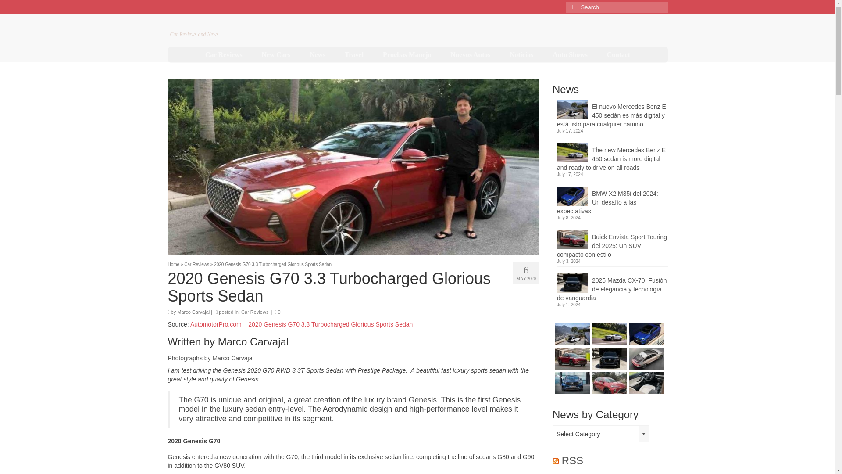 The height and width of the screenshot is (474, 842). What do you see at coordinates (470, 54) in the screenshot?
I see `Nuevos Autos` at bounding box center [470, 54].